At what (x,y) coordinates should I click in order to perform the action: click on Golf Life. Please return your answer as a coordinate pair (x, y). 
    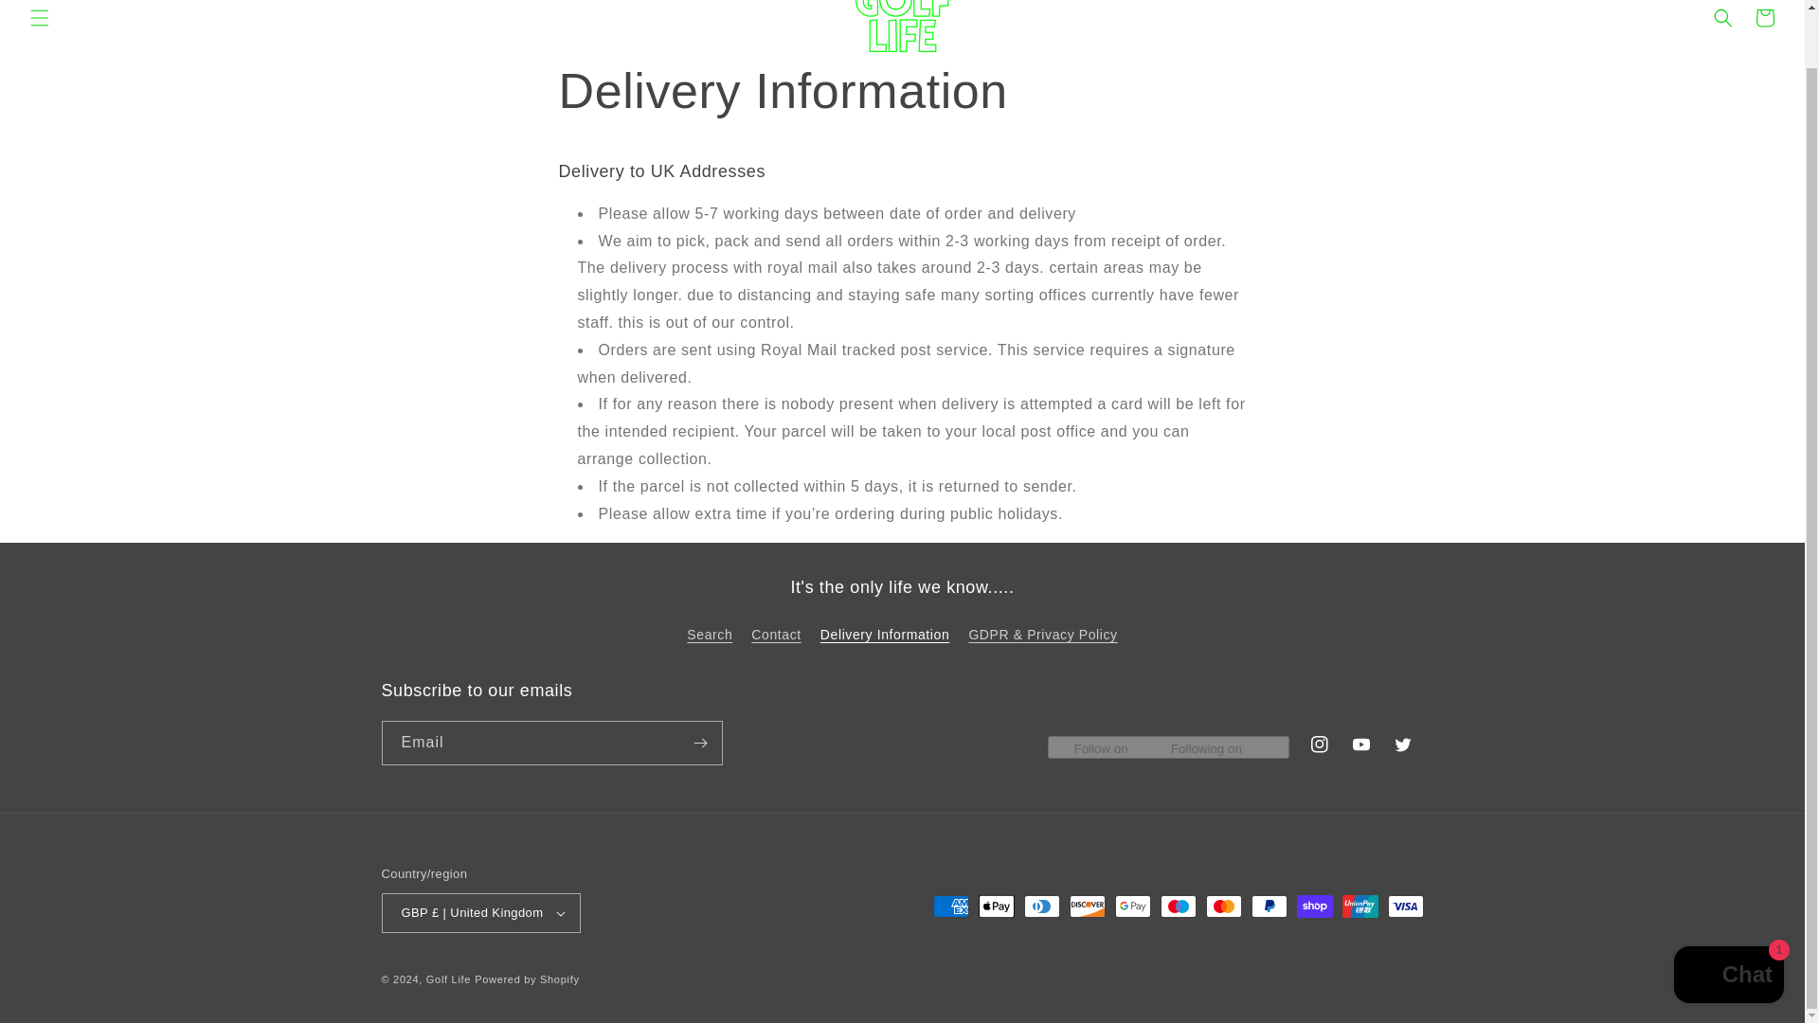
    Looking at the image, I should click on (448, 979).